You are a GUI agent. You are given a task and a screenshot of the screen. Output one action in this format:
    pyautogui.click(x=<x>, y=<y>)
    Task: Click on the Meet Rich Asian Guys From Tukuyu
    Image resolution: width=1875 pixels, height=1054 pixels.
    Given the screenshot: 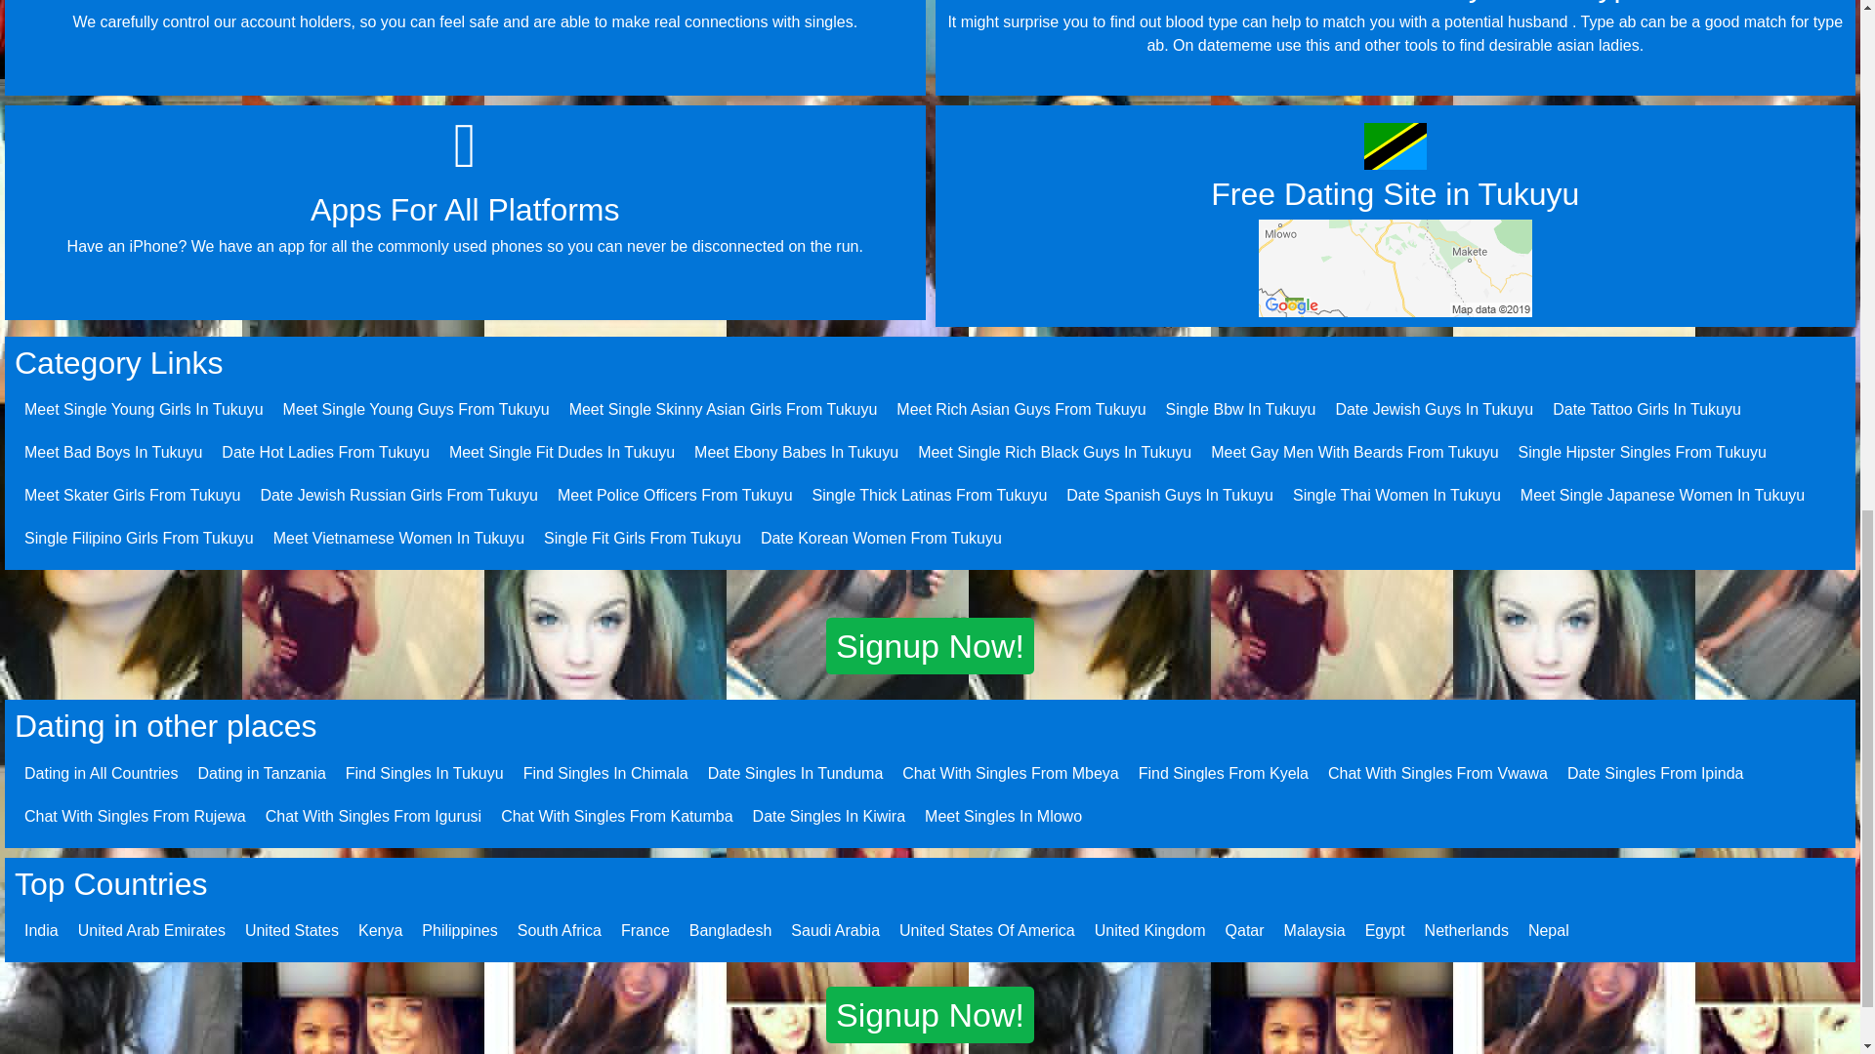 What is the action you would take?
    pyautogui.click(x=1021, y=409)
    